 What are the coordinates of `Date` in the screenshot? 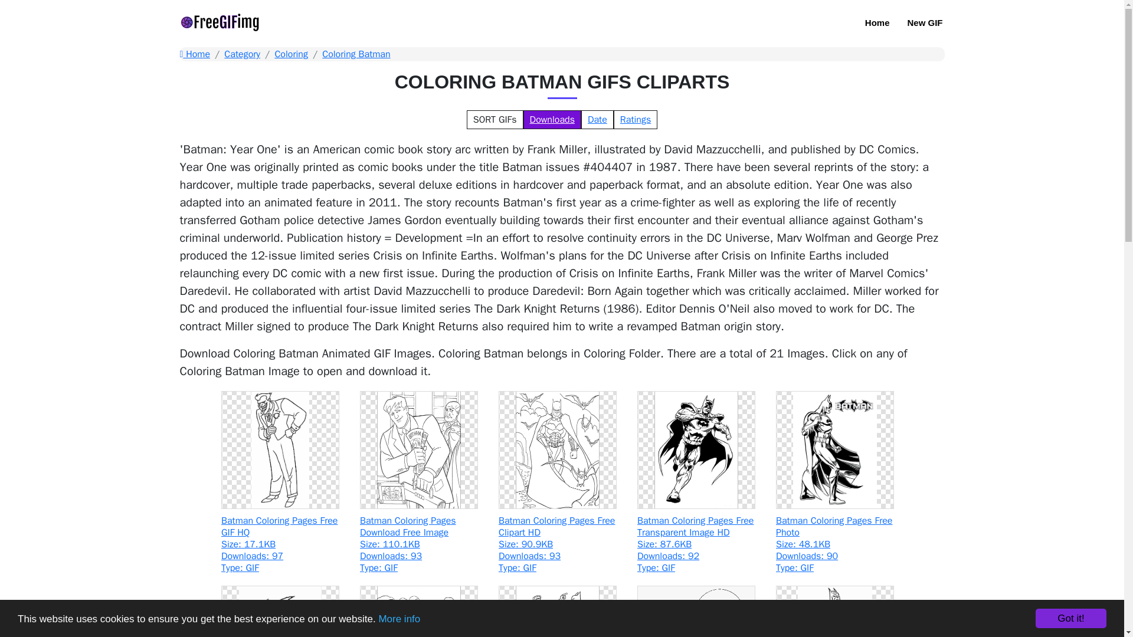 It's located at (597, 119).